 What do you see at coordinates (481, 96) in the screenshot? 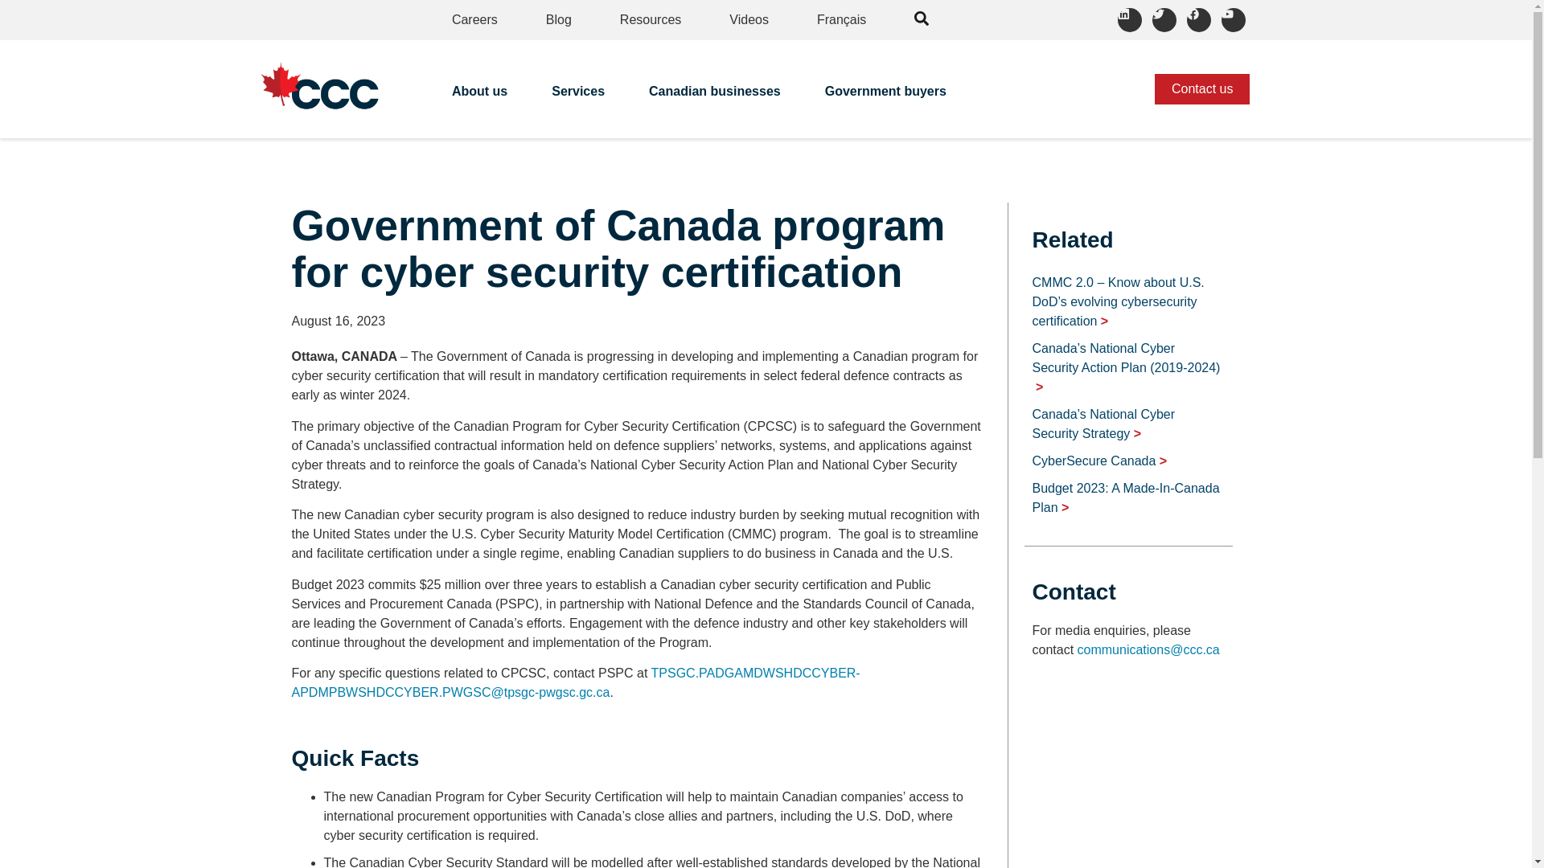
I see `About us` at bounding box center [481, 96].